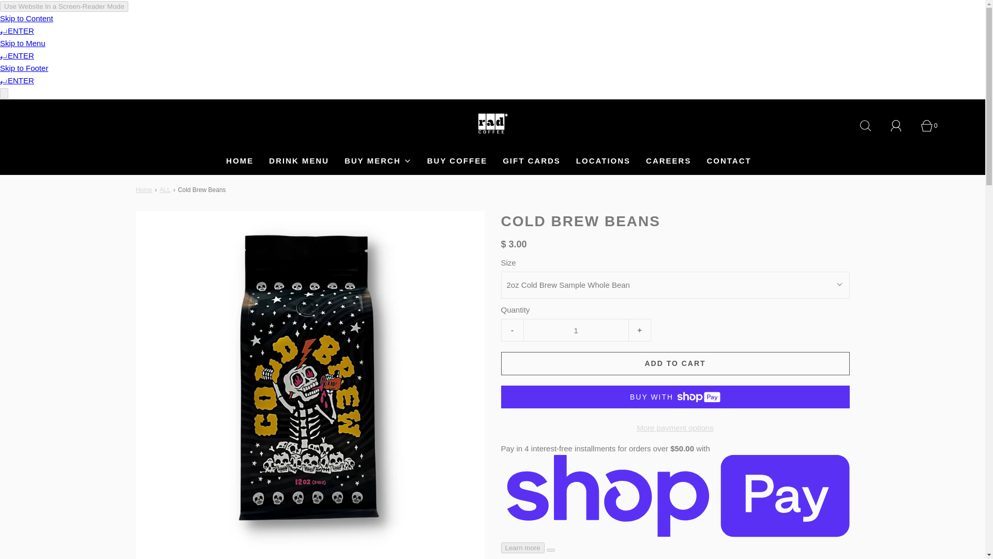  What do you see at coordinates (145, 189) in the screenshot?
I see `Back to the frontpage` at bounding box center [145, 189].